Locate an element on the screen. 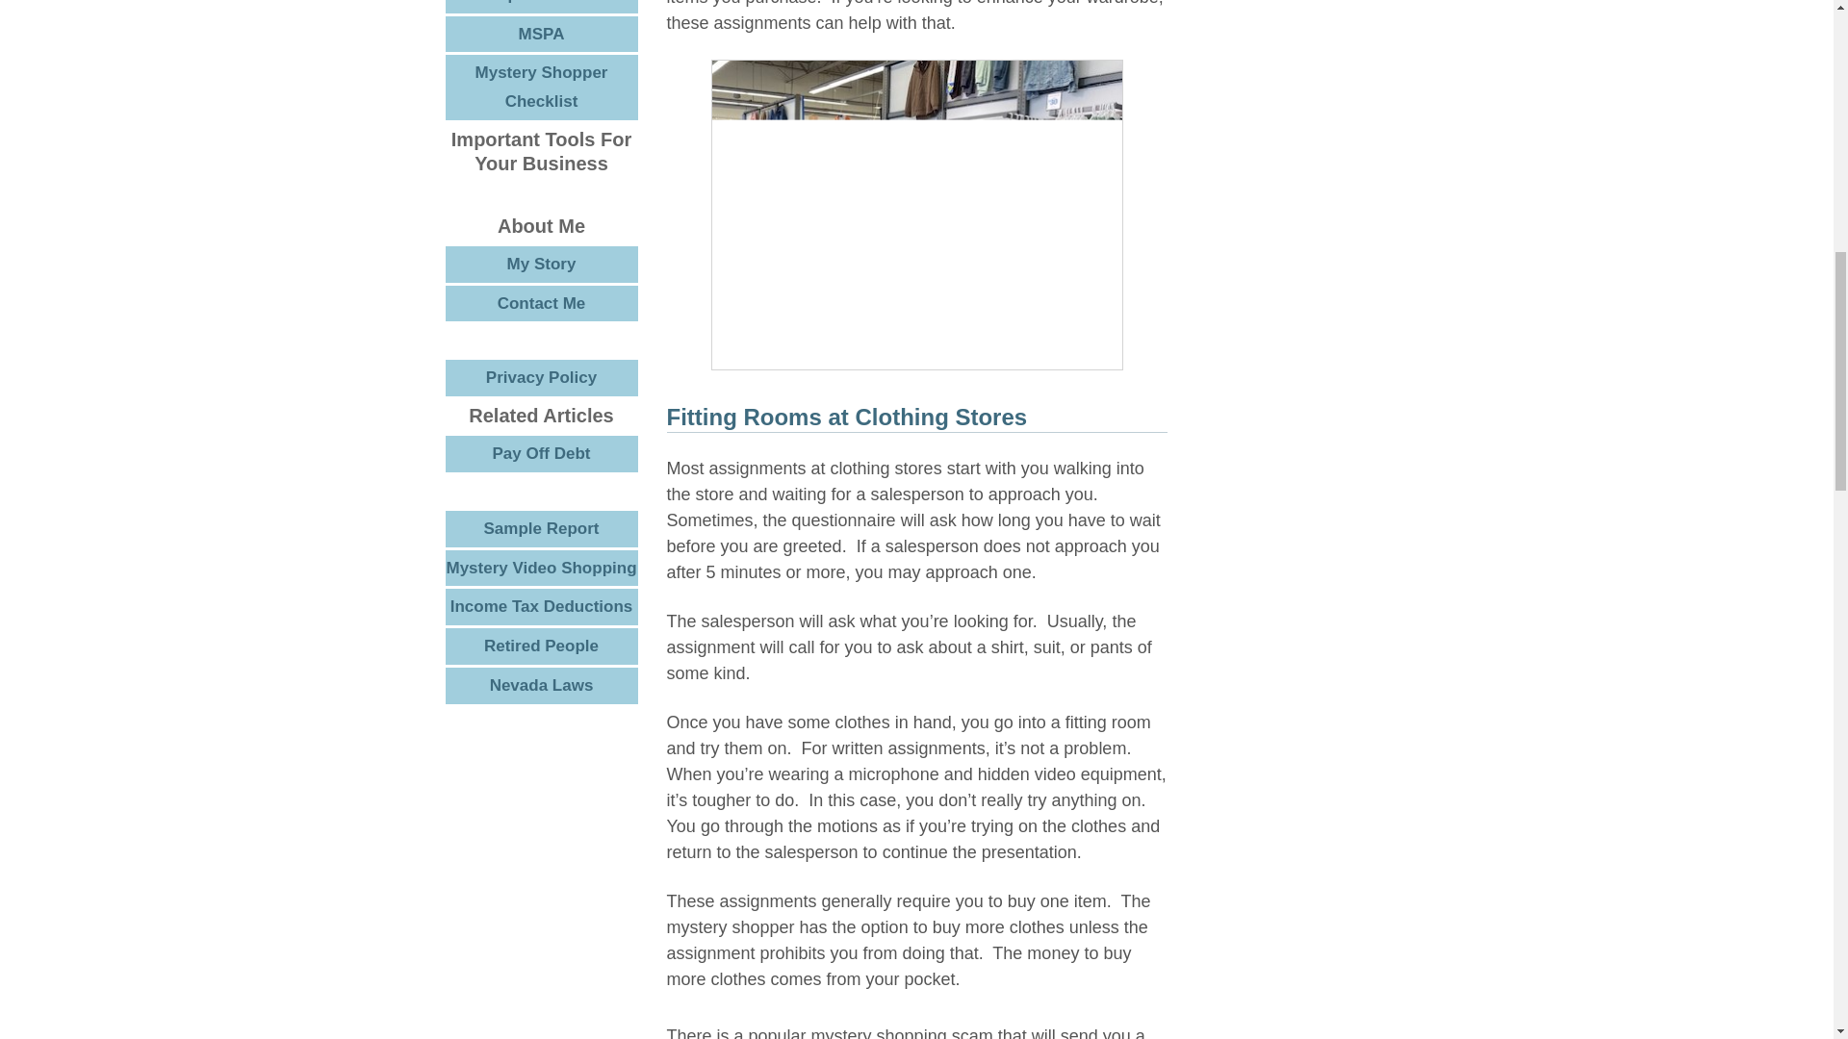 The width and height of the screenshot is (1848, 1039). Pay Off Debt is located at coordinates (541, 454).